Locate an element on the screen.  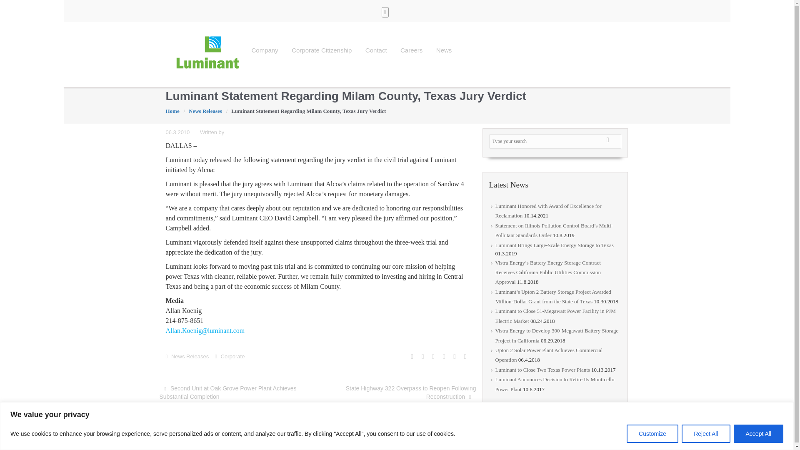
Careers is located at coordinates (412, 50).